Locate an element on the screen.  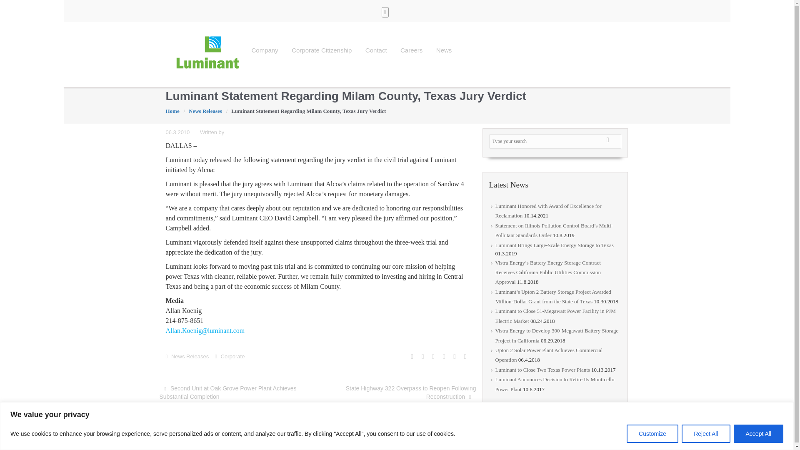
Careers is located at coordinates (412, 50).